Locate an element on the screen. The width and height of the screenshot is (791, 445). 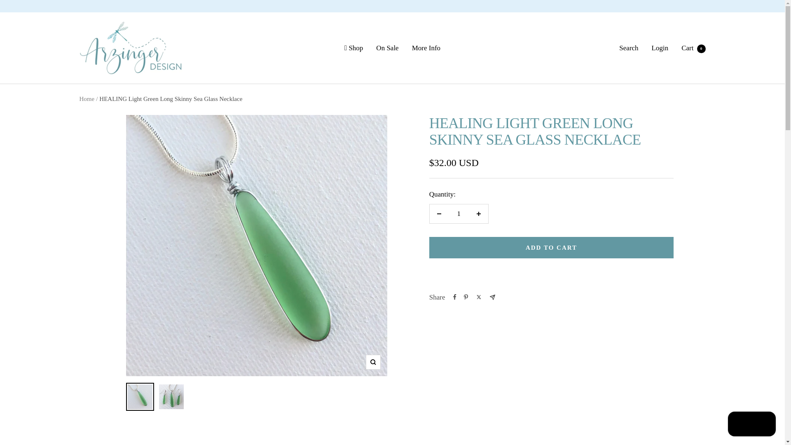
More Info is located at coordinates (426, 48).